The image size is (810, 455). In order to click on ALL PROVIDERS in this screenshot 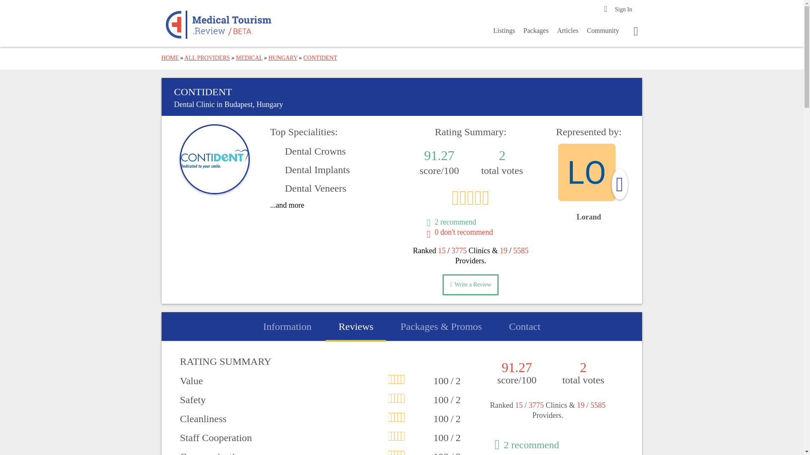, I will do `click(207, 57)`.